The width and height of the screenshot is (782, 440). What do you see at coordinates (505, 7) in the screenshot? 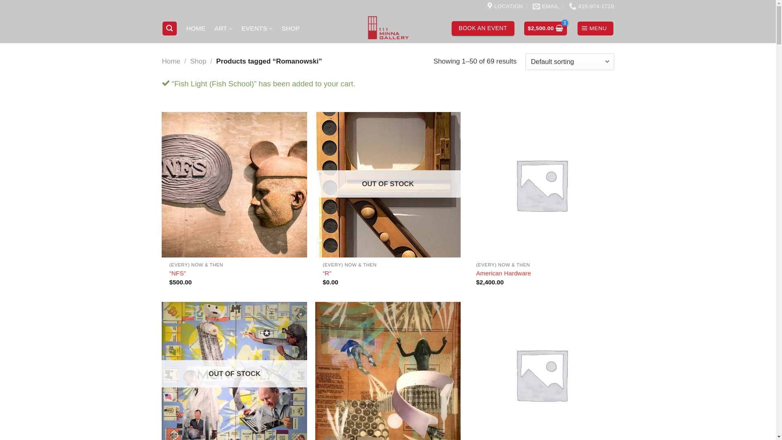
I see `LOCATION` at bounding box center [505, 7].